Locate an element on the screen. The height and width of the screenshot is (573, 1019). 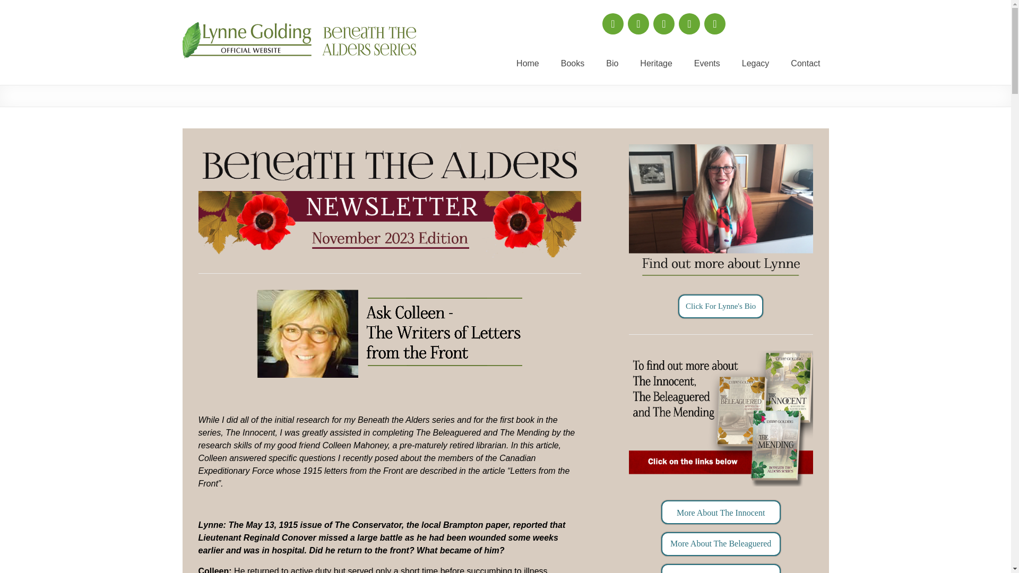
Facebook is located at coordinates (612, 23).